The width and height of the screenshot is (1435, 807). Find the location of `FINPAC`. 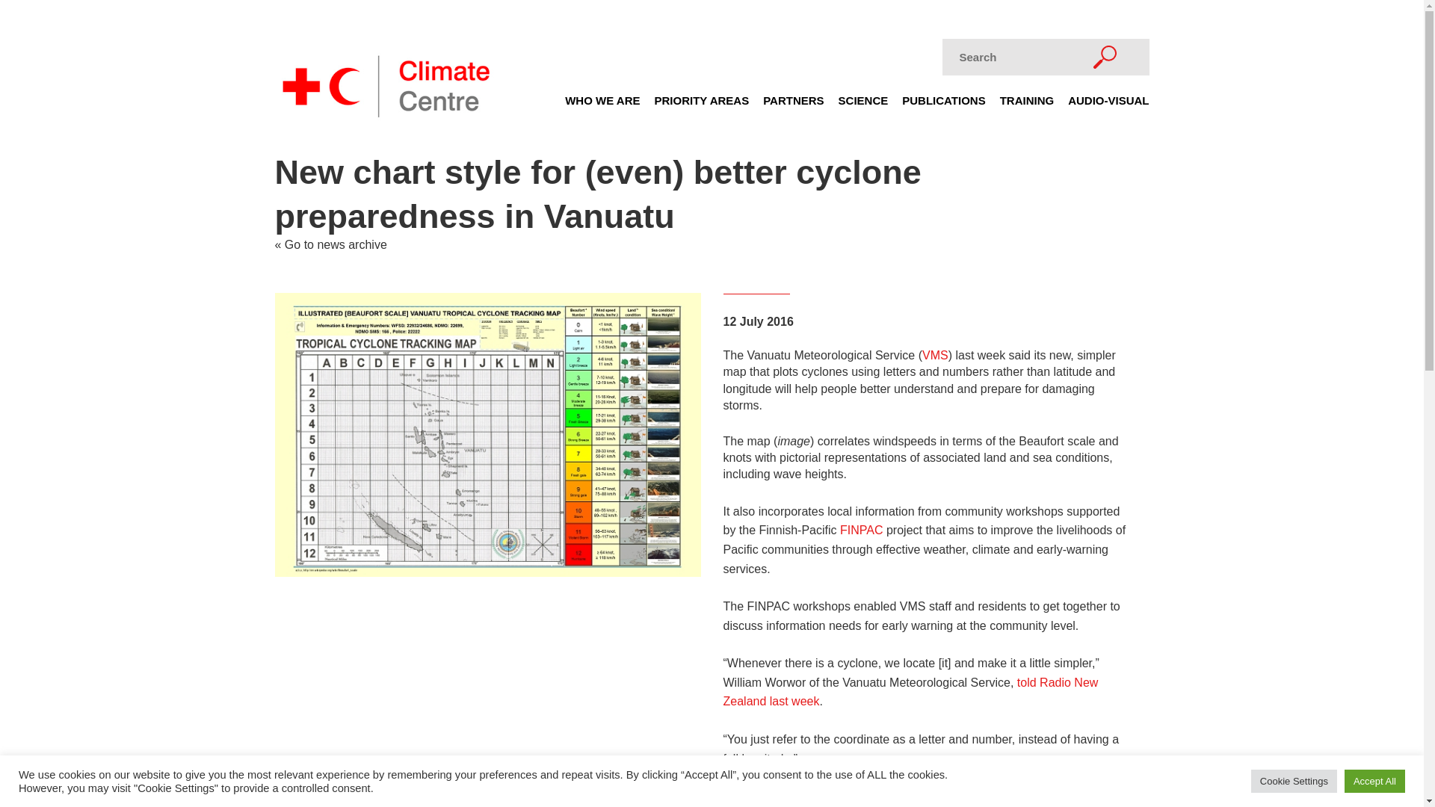

FINPAC is located at coordinates (861, 530).